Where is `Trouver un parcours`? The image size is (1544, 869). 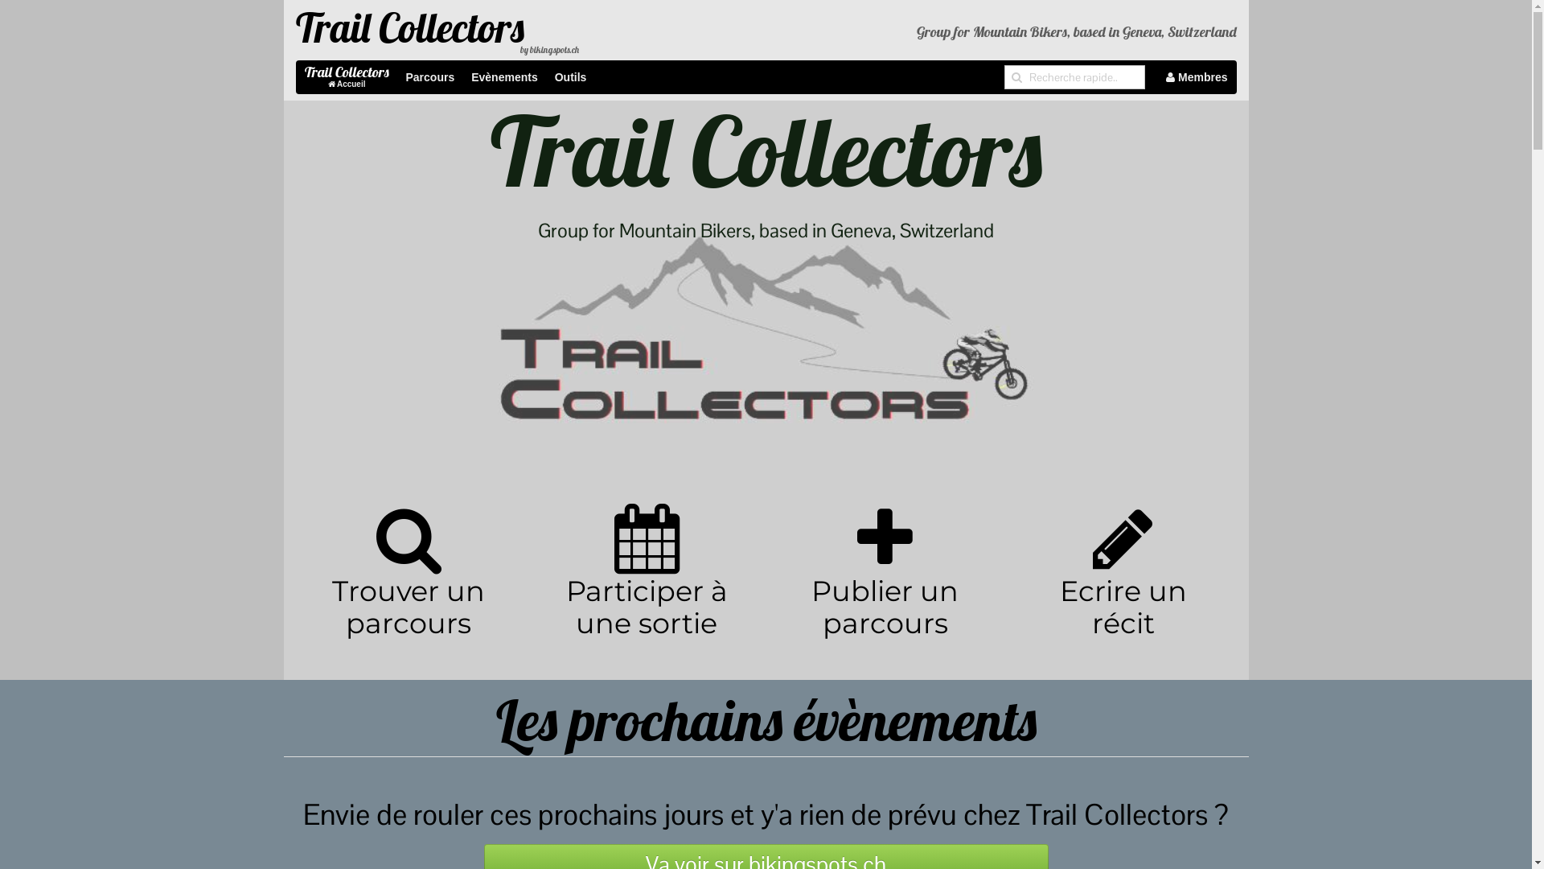 Trouver un parcours is located at coordinates (409, 581).